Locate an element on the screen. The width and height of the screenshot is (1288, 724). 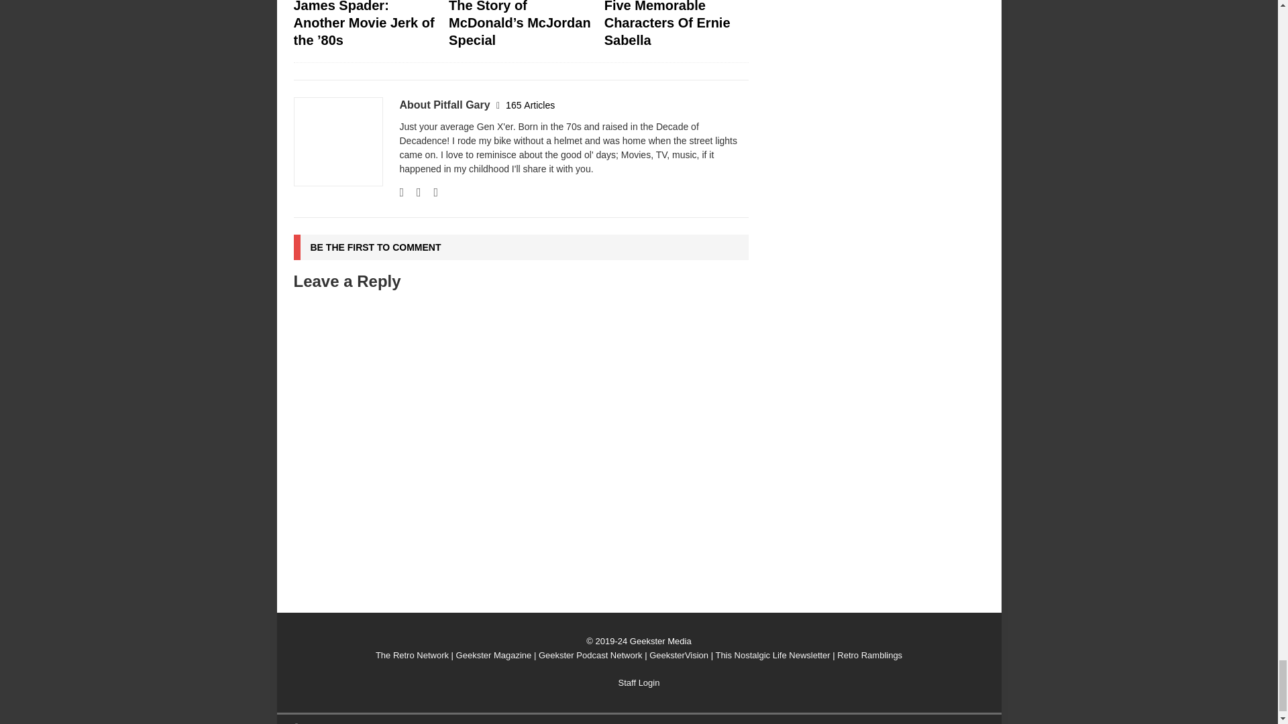
Five Memorable Characters Of Ernie Sabella is located at coordinates (667, 24).